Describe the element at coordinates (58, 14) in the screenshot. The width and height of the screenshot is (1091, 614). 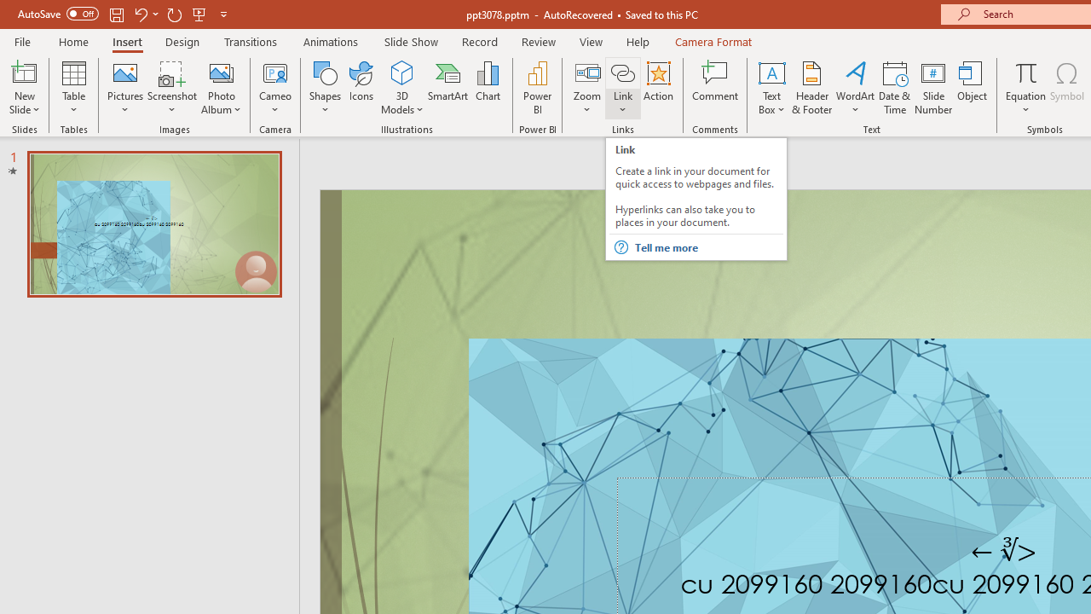
I see `AutoSave` at that location.